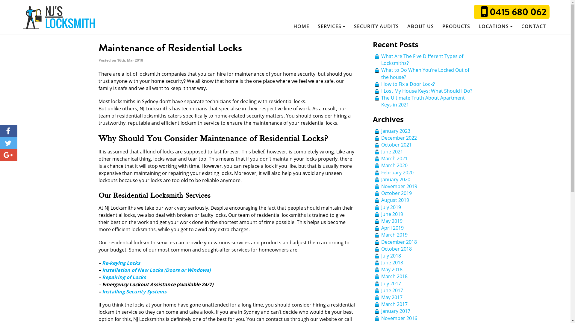  I want to click on Repairing of Locks, so click(124, 277).